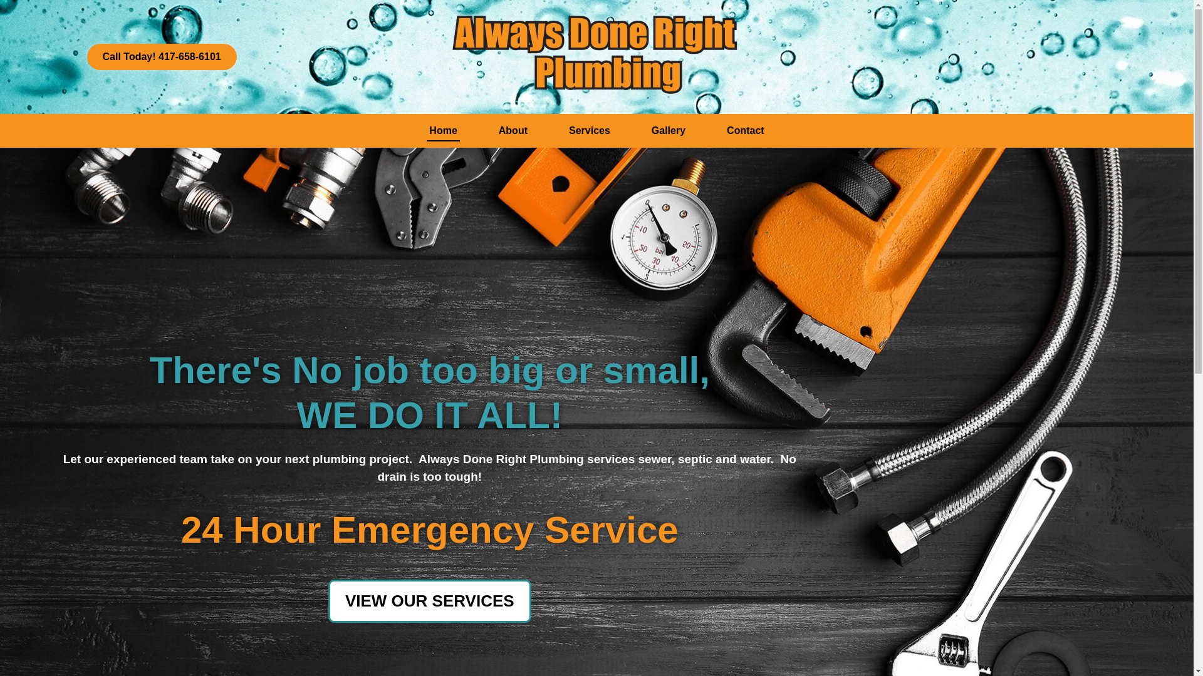  What do you see at coordinates (669, 130) in the screenshot?
I see `Gallery` at bounding box center [669, 130].